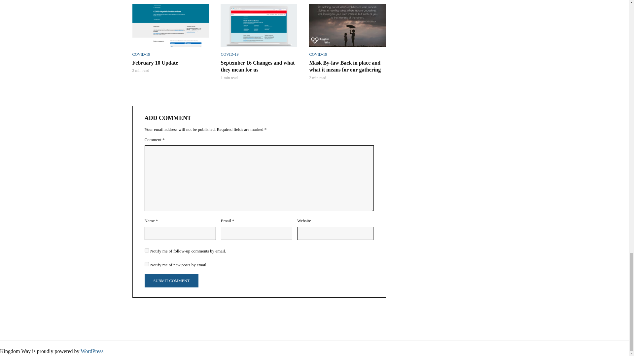 This screenshot has width=634, height=356. Describe the element at coordinates (171, 281) in the screenshot. I see `Submit Comment` at that location.